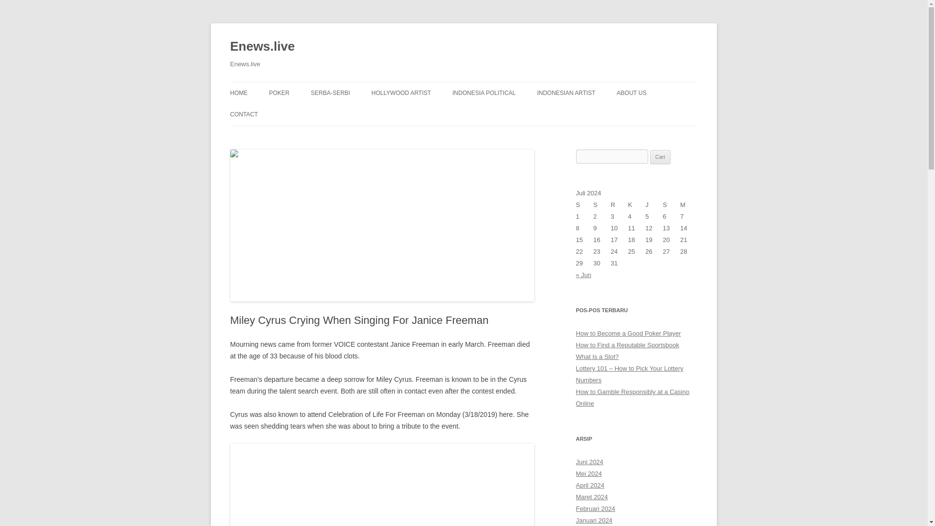 Image resolution: width=935 pixels, height=526 pixels. What do you see at coordinates (628, 333) in the screenshot?
I see `How to Become a Good Poker Player` at bounding box center [628, 333].